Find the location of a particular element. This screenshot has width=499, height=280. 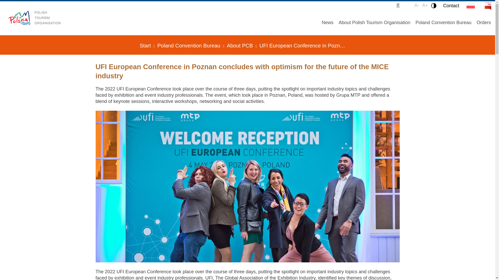

About Polish Tourism Organisation is located at coordinates (374, 22).